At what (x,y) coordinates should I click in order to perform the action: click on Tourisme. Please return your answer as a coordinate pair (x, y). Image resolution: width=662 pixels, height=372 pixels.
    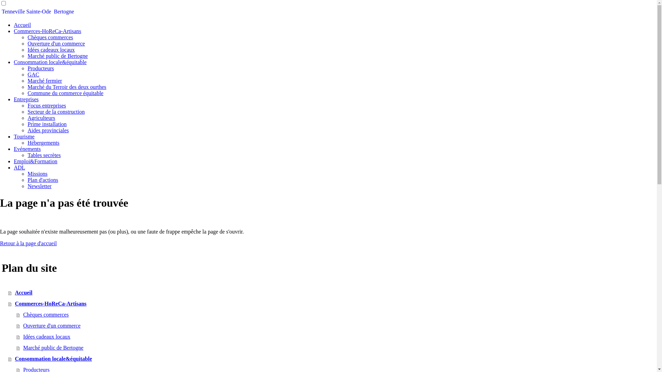
    Looking at the image, I should click on (24, 136).